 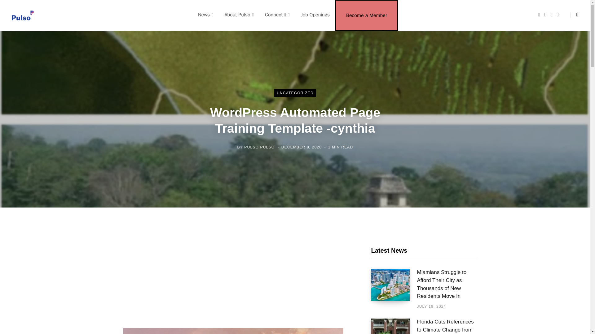 I want to click on Posts by pulso pulso, so click(x=259, y=147).